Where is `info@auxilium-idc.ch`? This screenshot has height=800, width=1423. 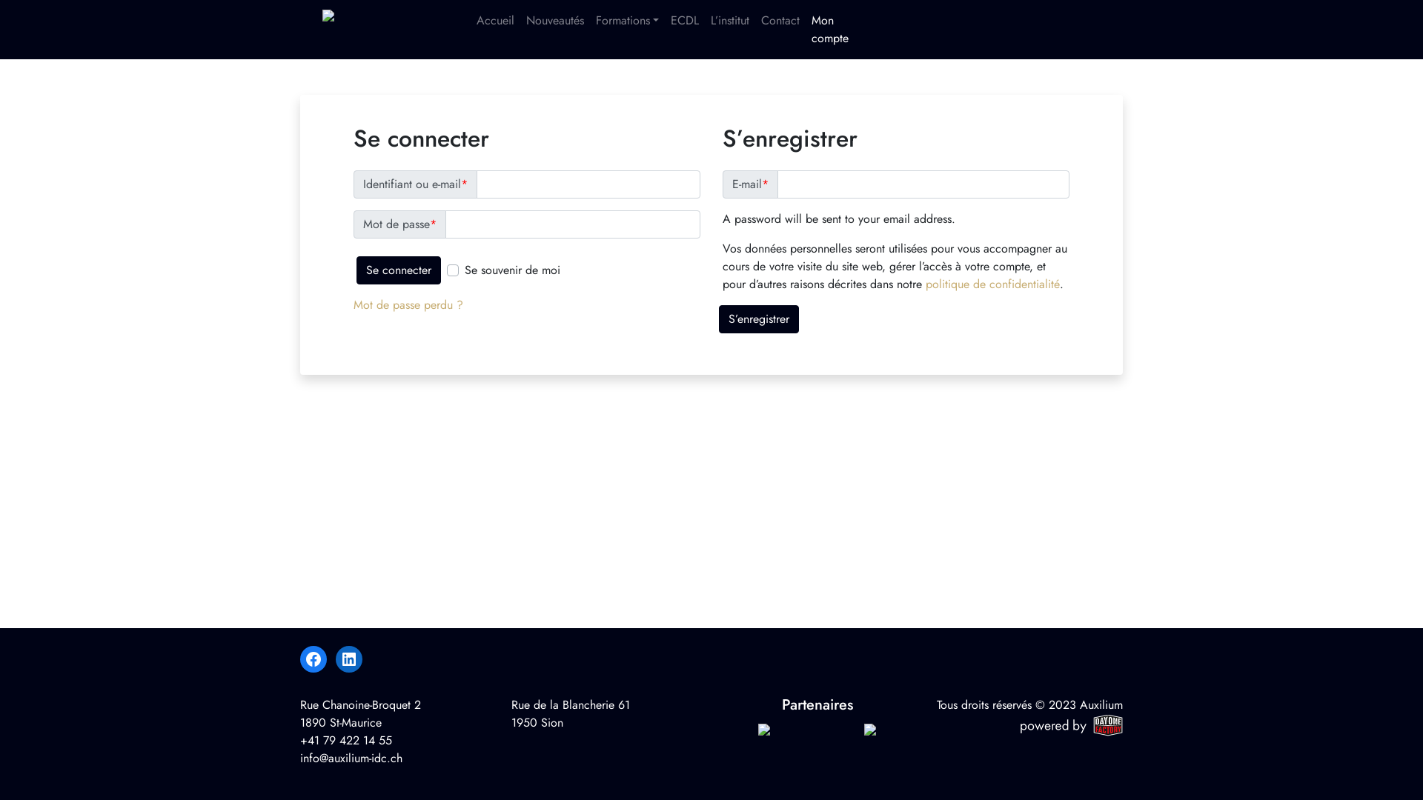
info@auxilium-idc.ch is located at coordinates (351, 759).